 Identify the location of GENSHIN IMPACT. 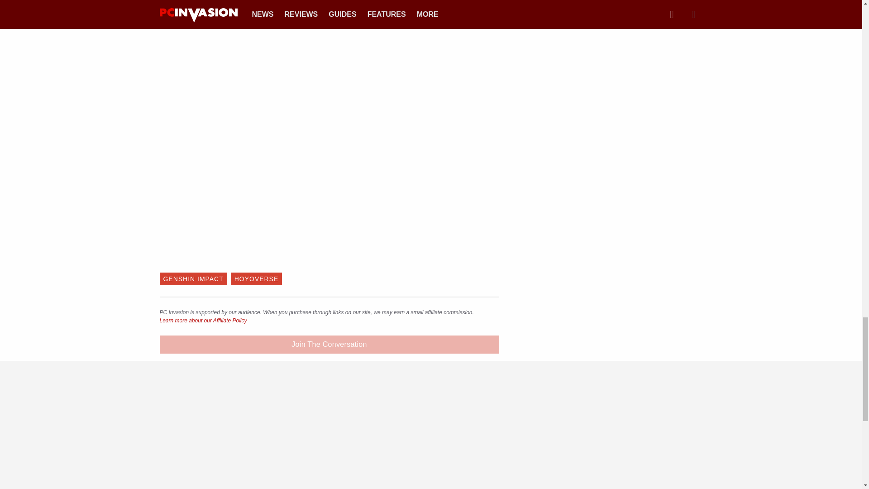
(193, 278).